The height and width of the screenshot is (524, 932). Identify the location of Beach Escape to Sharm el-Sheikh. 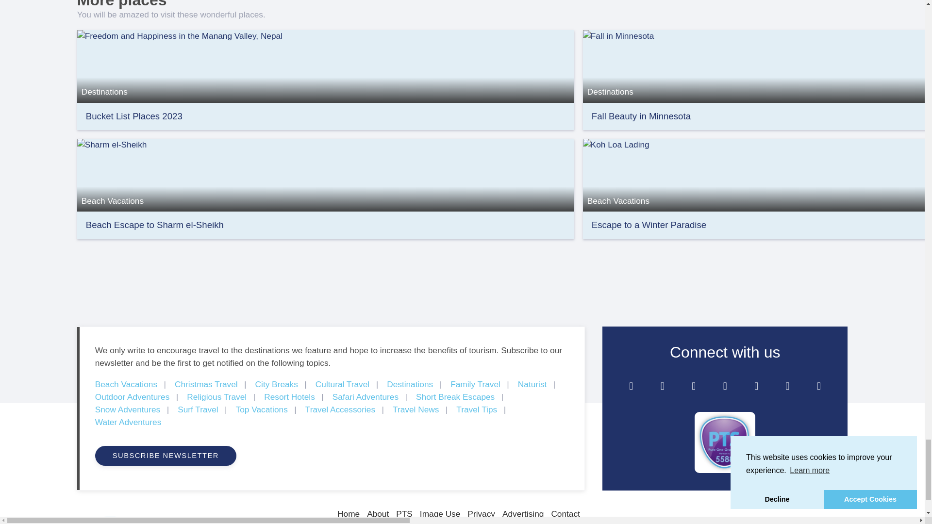
(325, 175).